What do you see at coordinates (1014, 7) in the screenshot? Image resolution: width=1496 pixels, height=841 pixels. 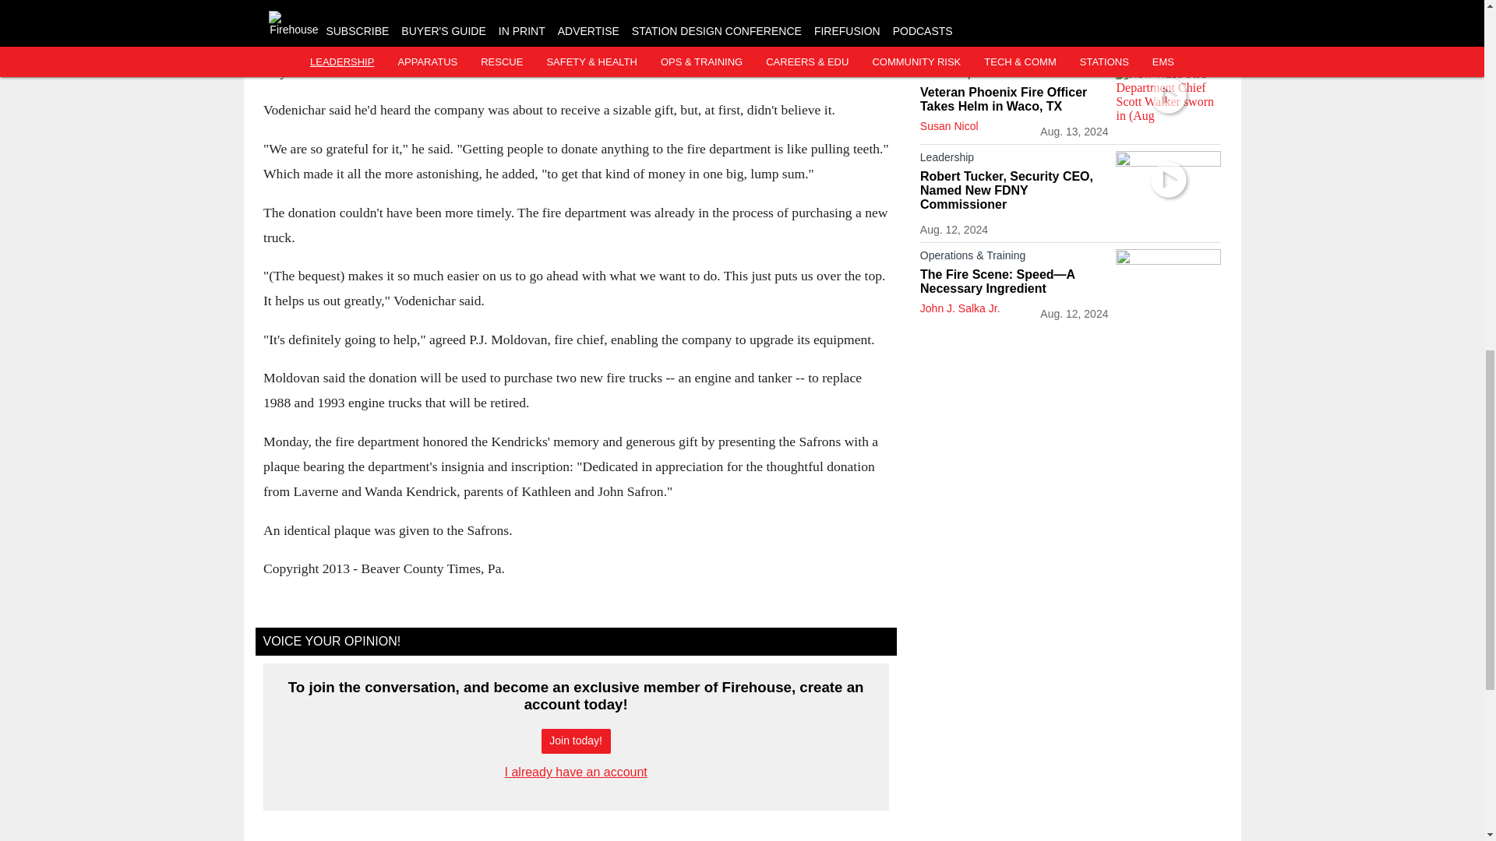 I see `Leadership` at bounding box center [1014, 7].